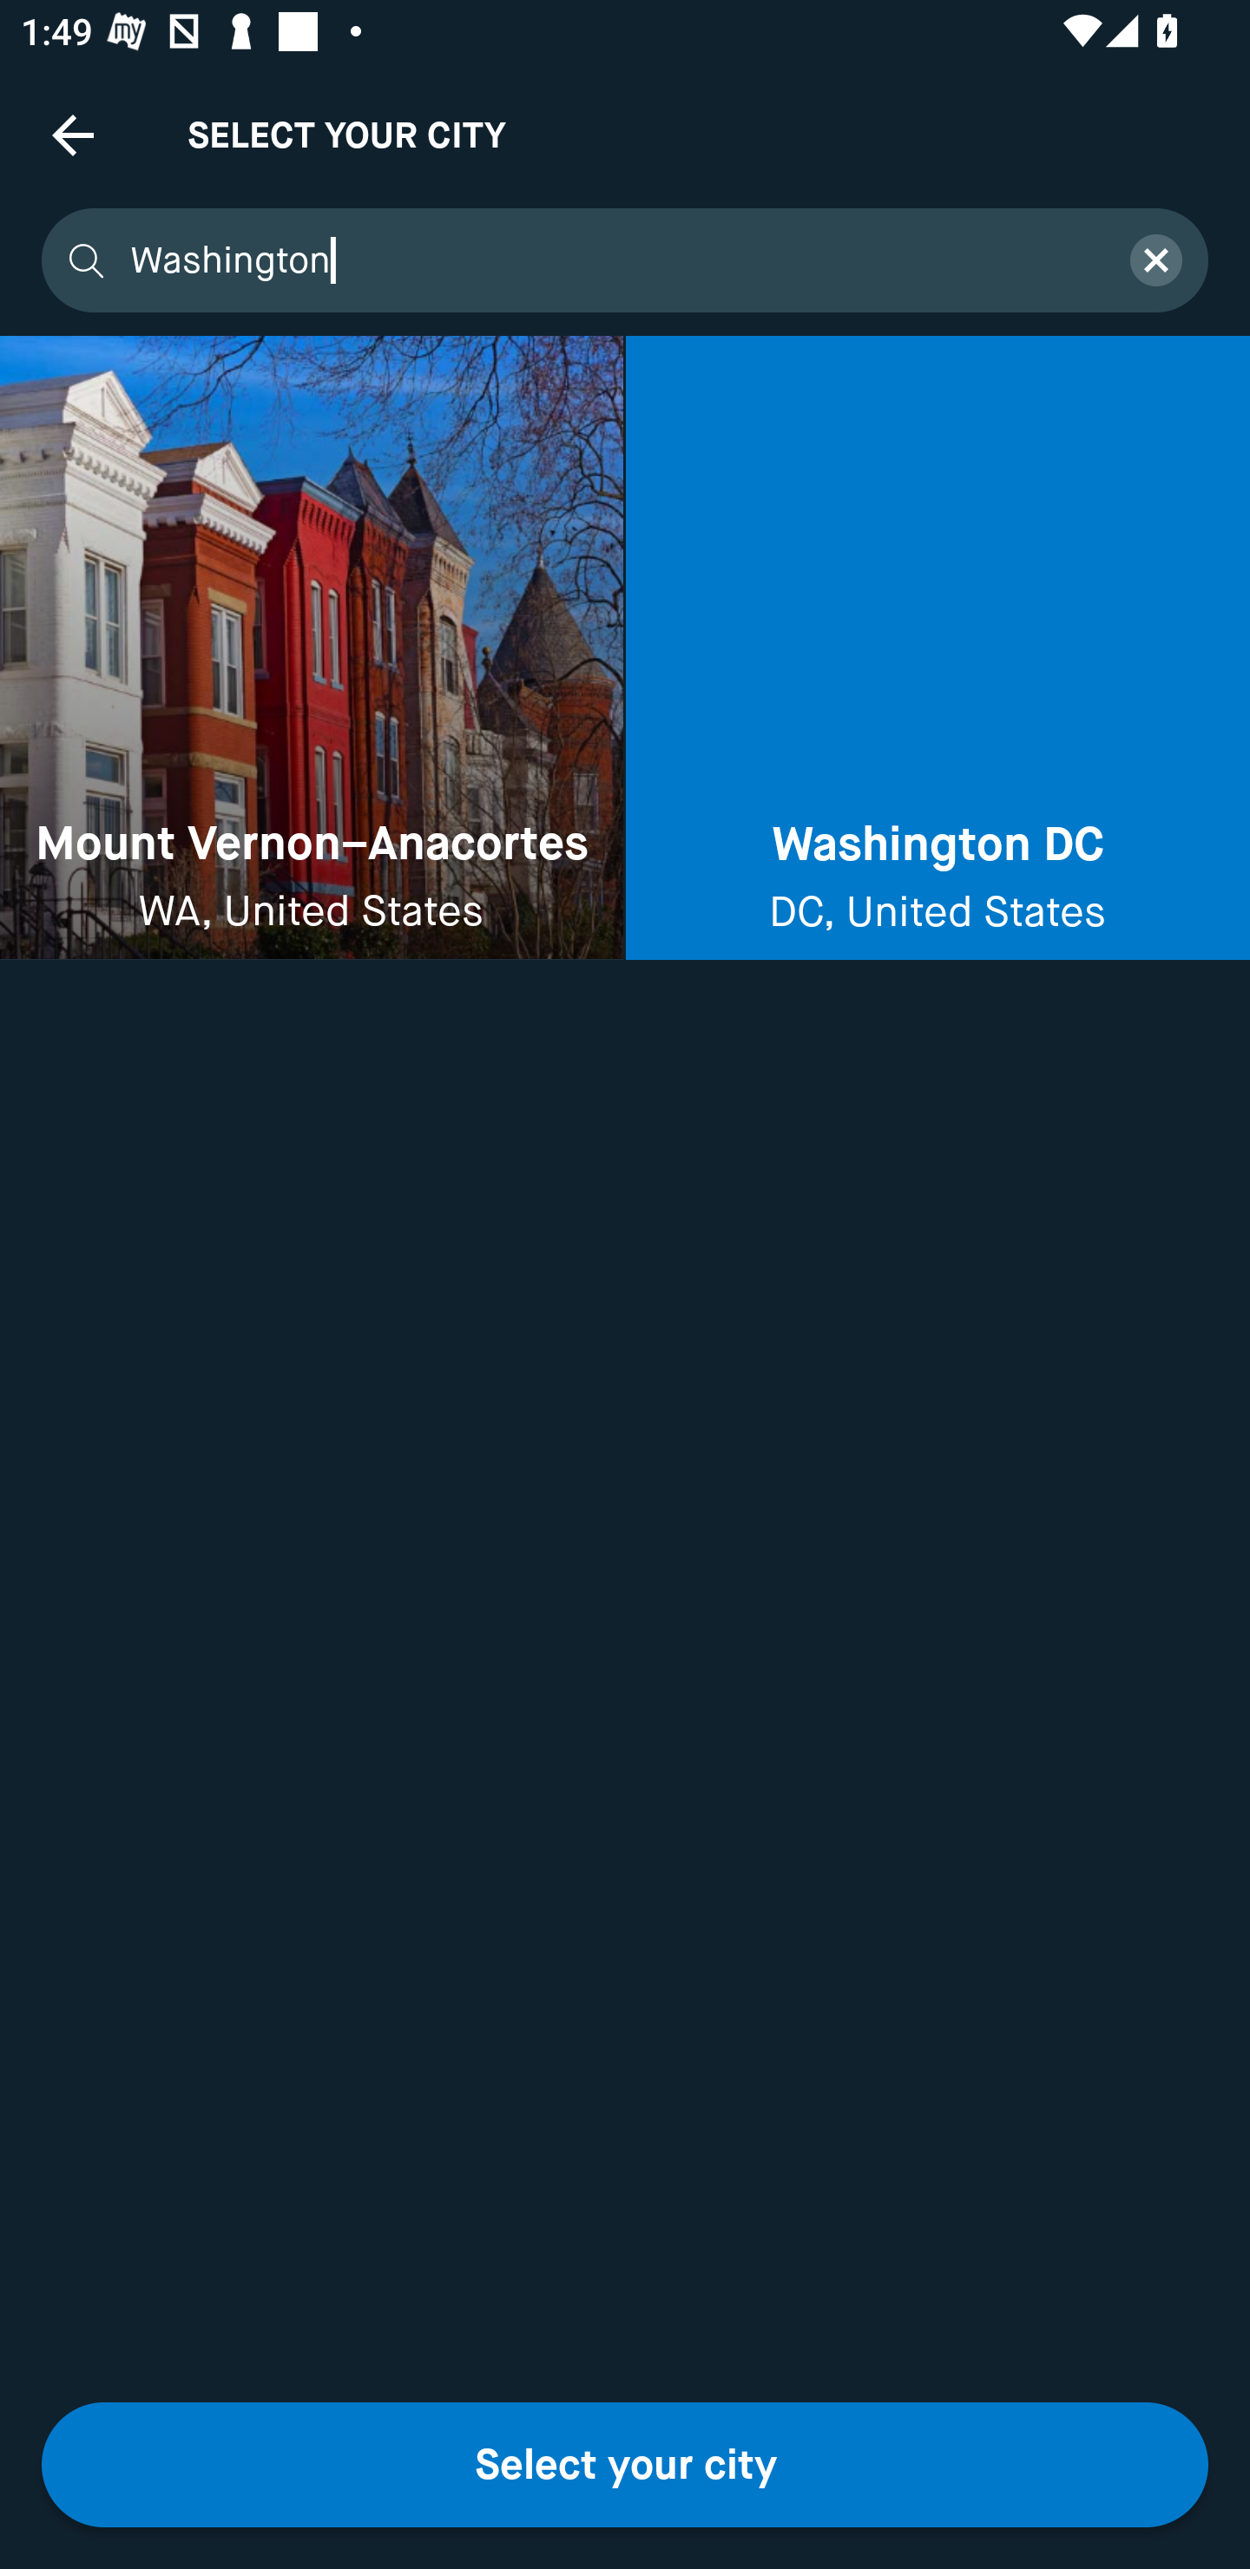 The width and height of the screenshot is (1250, 2569). I want to click on Mount Vernon–Anacortes WA, United States, so click(312, 648).